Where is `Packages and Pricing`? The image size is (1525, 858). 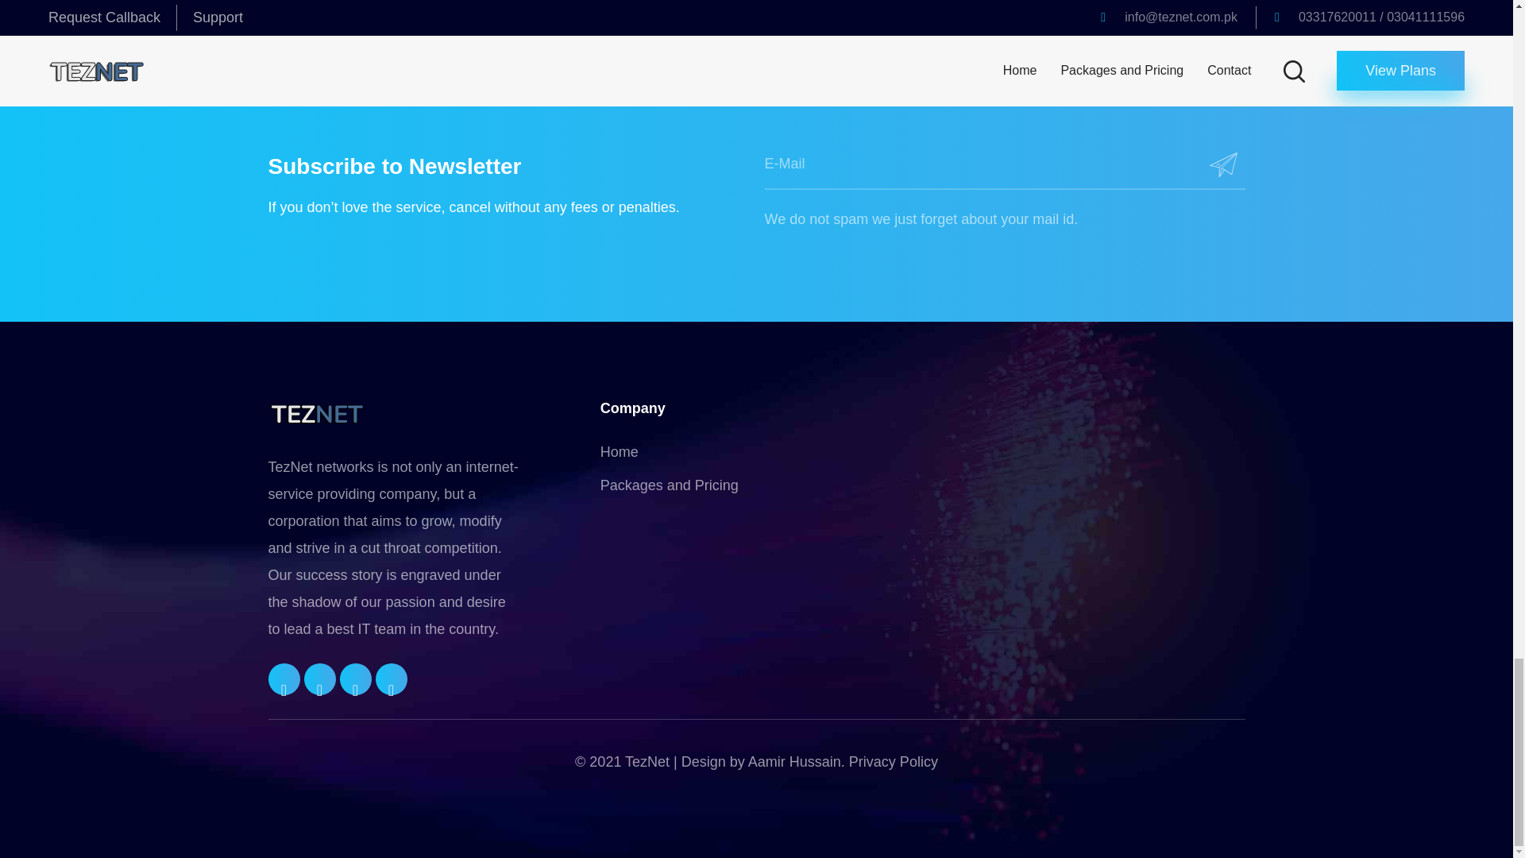
Packages and Pricing is located at coordinates (669, 485).